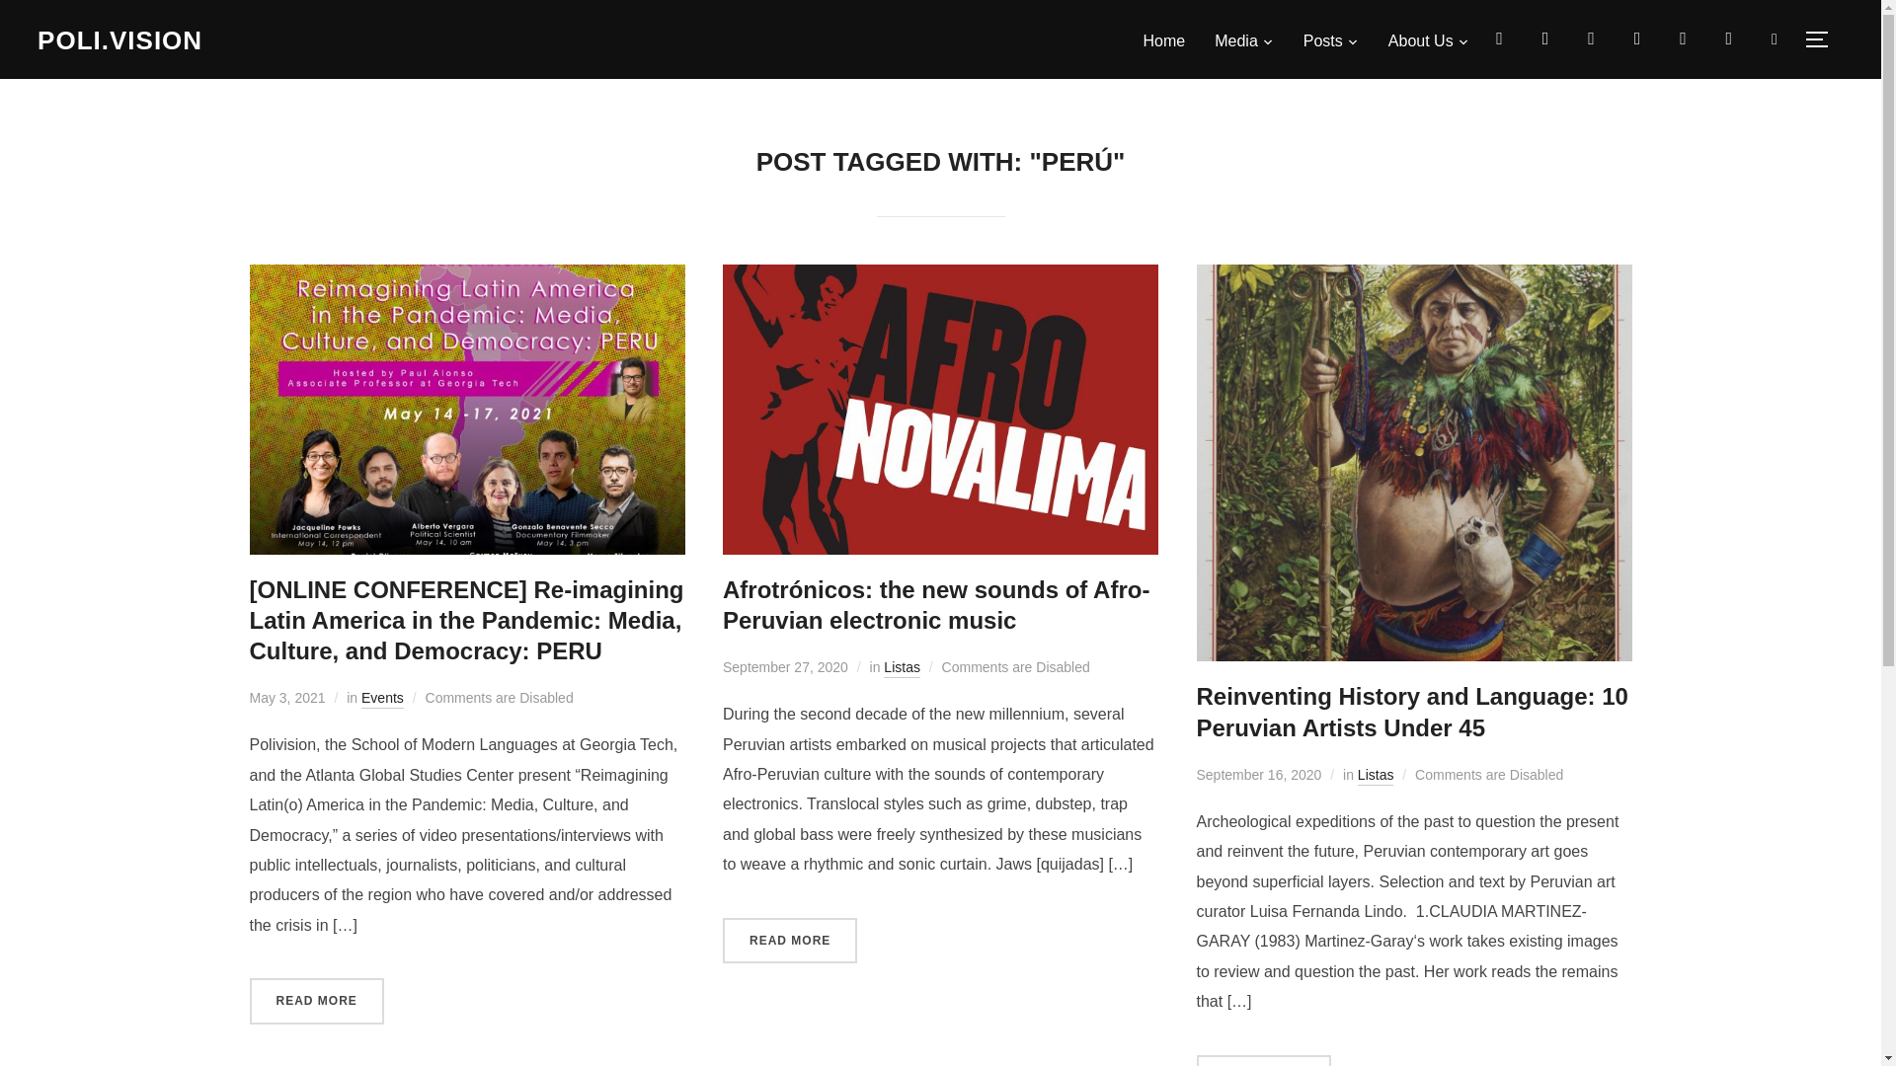 The height and width of the screenshot is (1066, 1896). Describe the element at coordinates (1728, 38) in the screenshot. I see `soundcloud` at that location.